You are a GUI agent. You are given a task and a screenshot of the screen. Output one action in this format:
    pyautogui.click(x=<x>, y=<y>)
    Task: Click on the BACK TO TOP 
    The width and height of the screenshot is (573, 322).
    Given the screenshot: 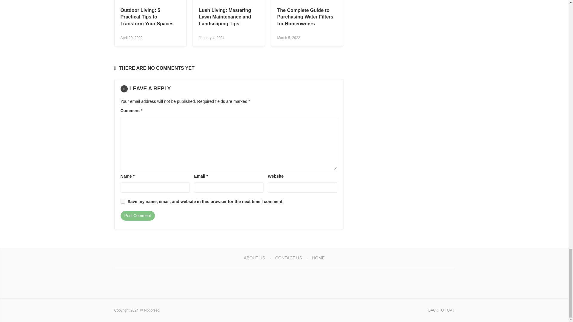 What is the action you would take?
    pyautogui.click(x=441, y=310)
    